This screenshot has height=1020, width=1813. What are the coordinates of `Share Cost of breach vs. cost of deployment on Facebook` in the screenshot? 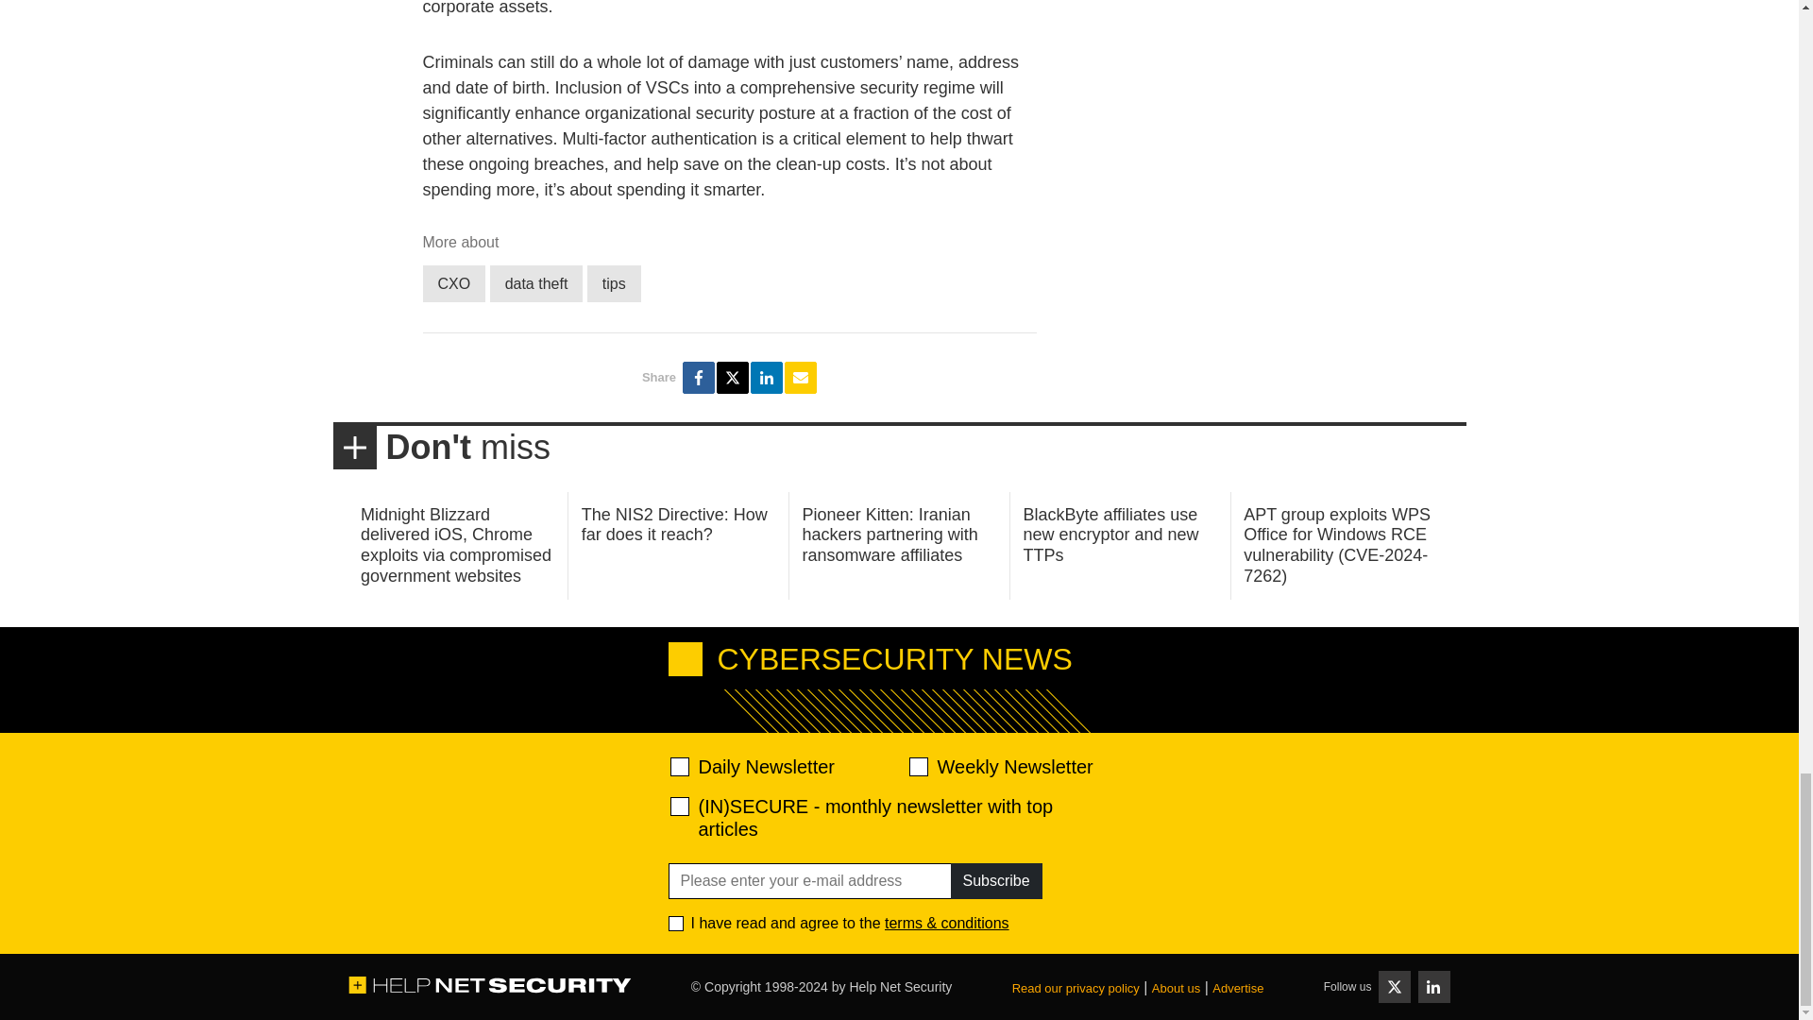 It's located at (699, 378).